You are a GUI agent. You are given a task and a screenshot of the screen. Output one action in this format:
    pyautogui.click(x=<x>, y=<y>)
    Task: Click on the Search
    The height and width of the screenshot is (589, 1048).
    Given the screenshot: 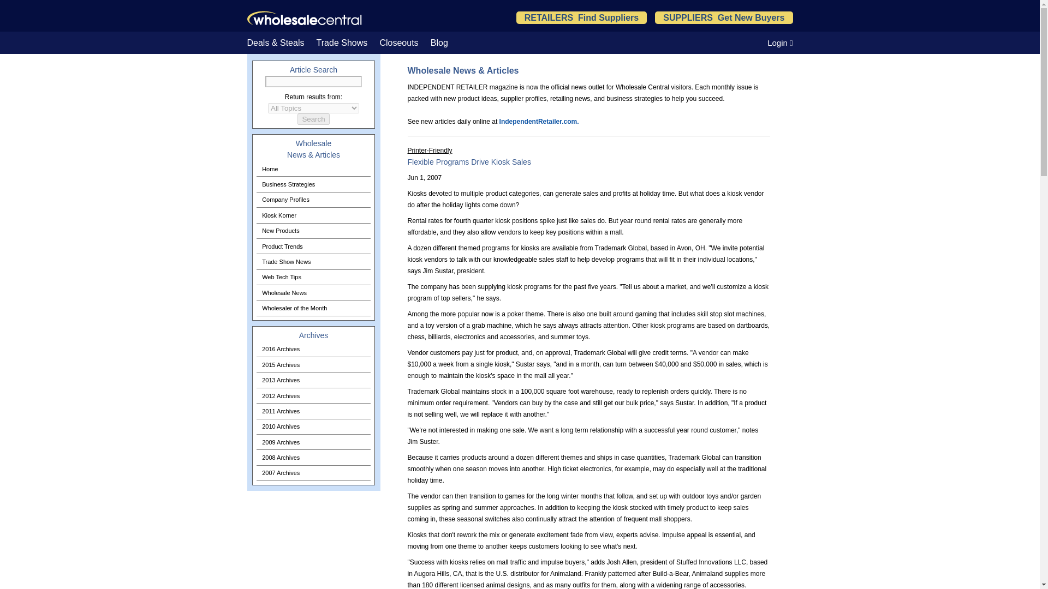 What is the action you would take?
    pyautogui.click(x=313, y=119)
    